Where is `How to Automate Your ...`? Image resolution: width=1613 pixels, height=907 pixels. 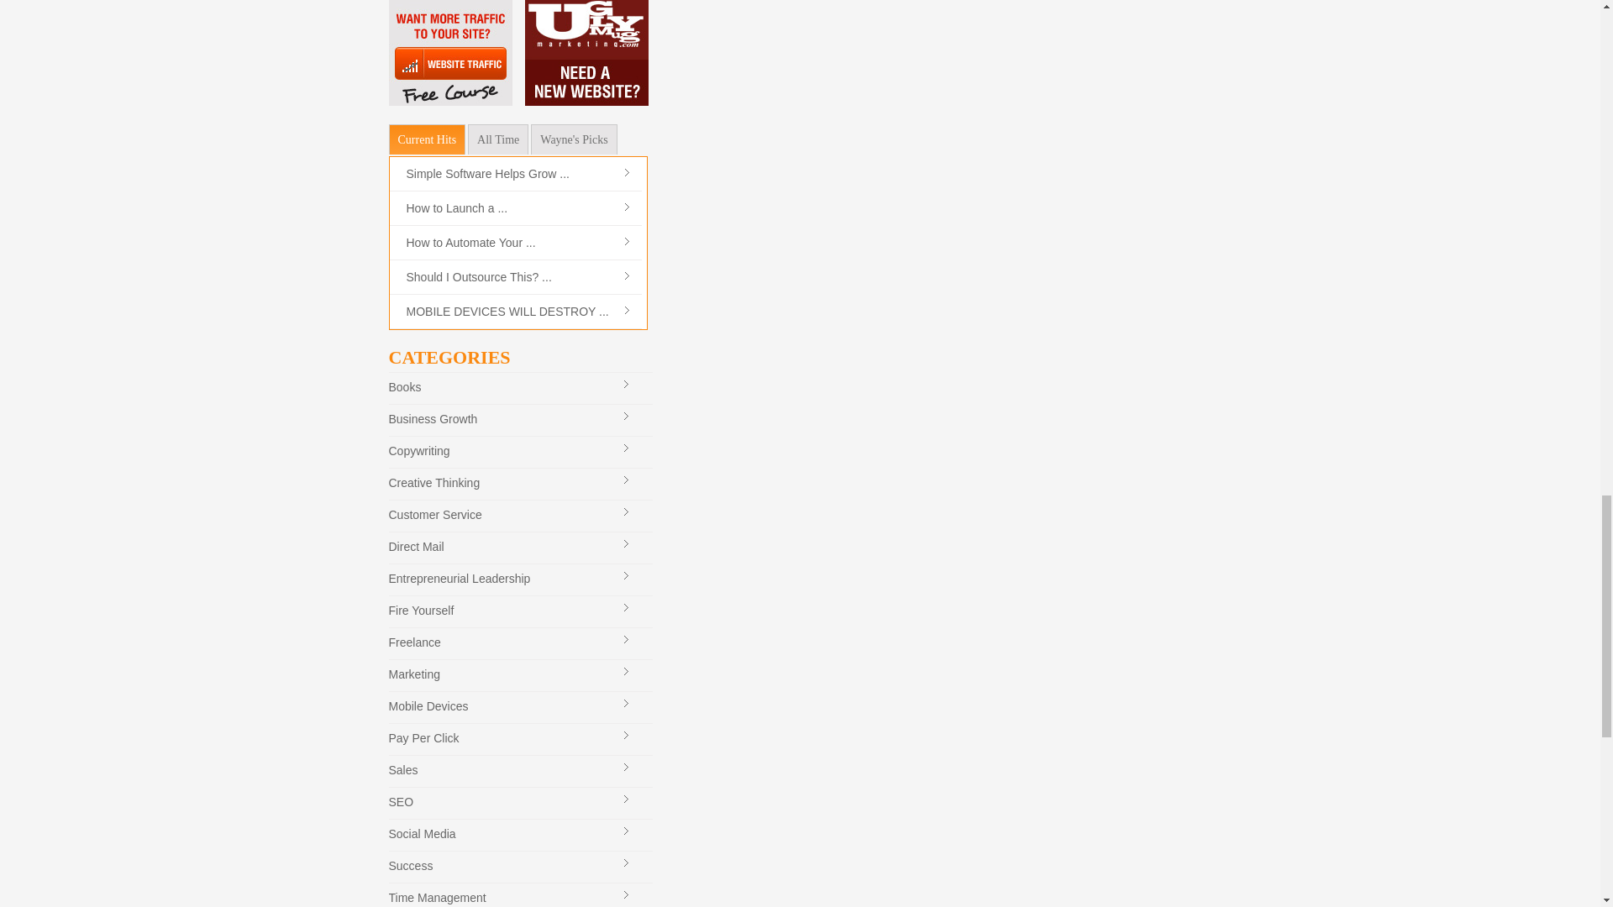
How to Automate Your ... is located at coordinates (470, 242).